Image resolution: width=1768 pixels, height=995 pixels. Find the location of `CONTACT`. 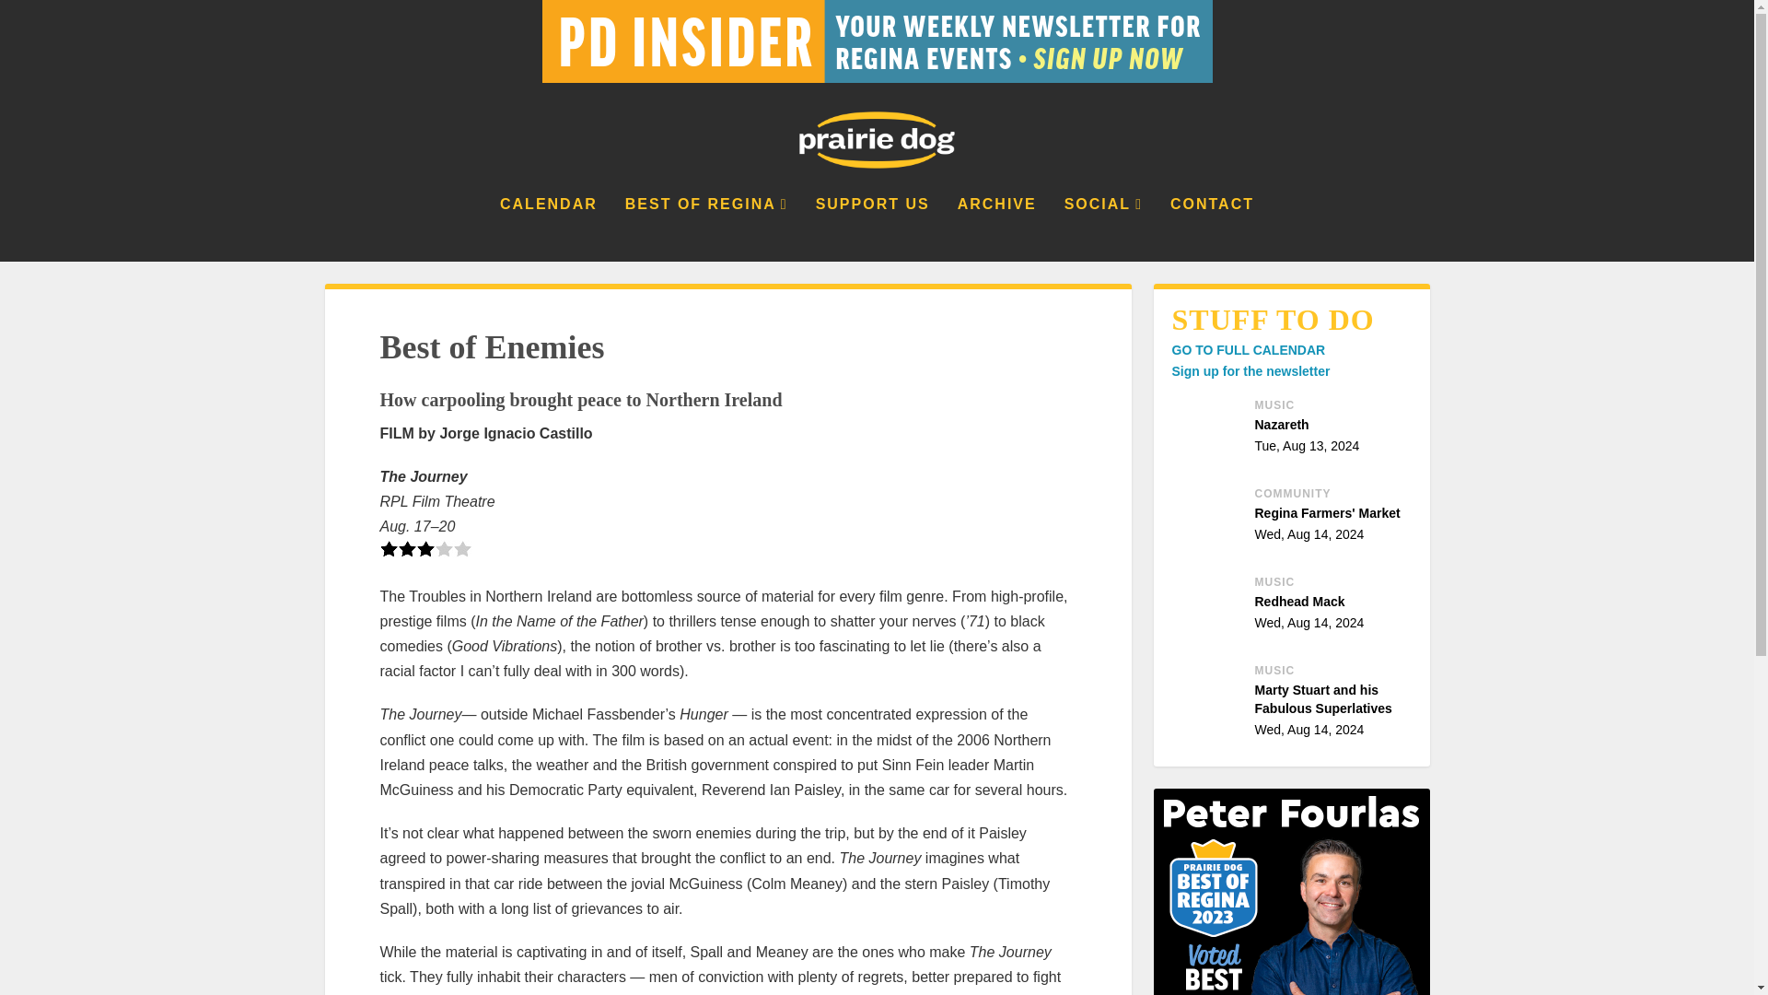

CONTACT is located at coordinates (1295, 608).